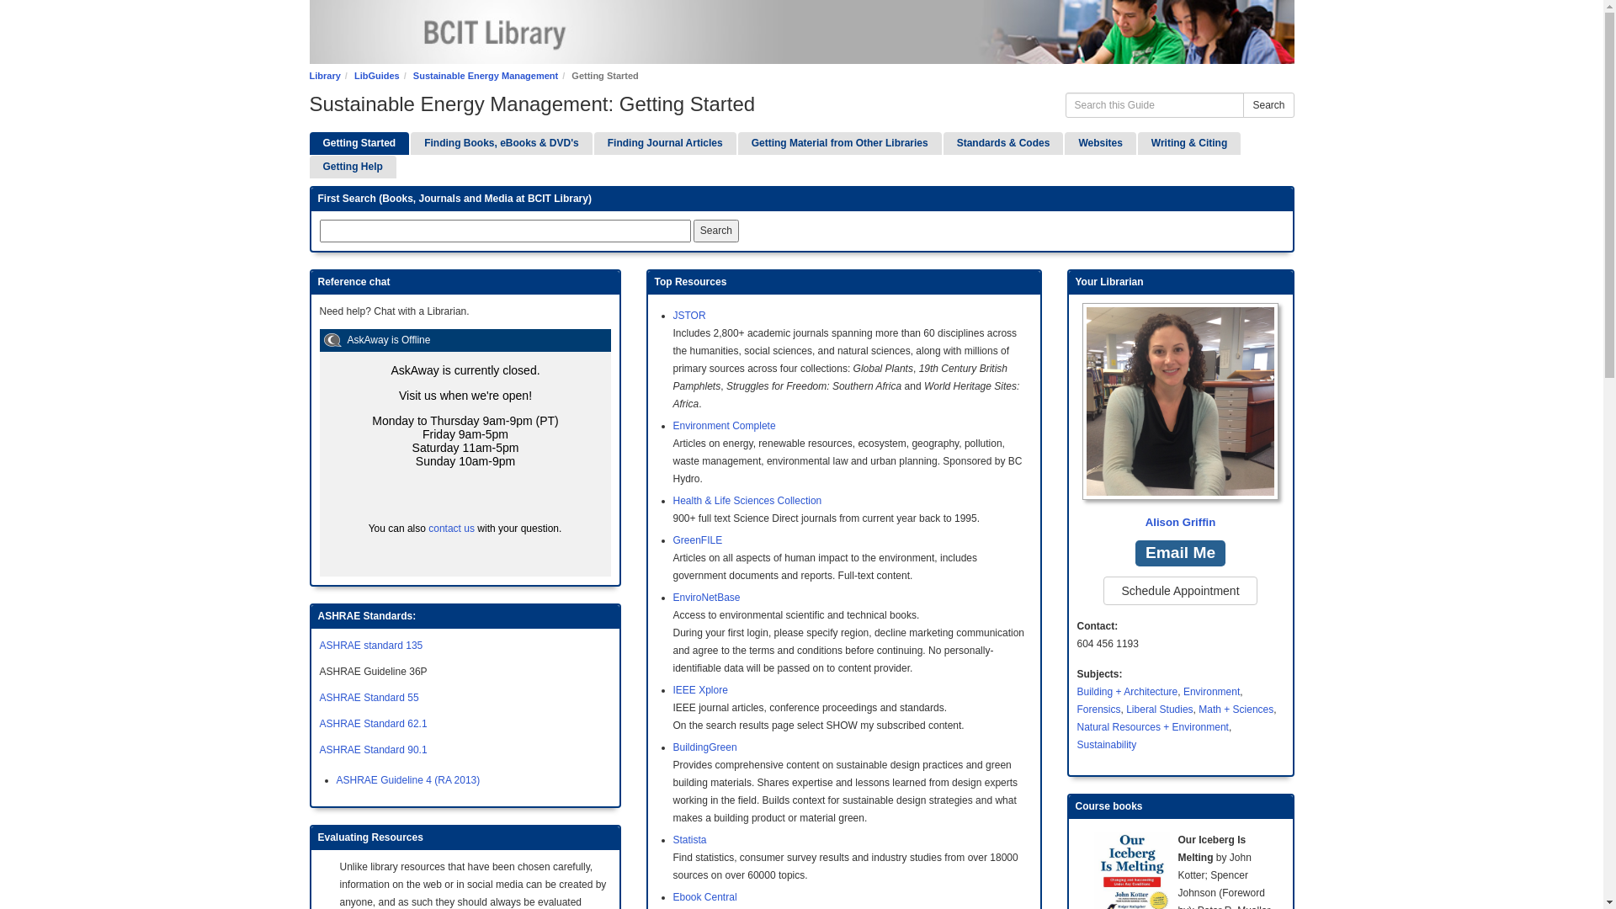  Describe the element at coordinates (1128, 692) in the screenshot. I see `Building + Architecture` at that location.